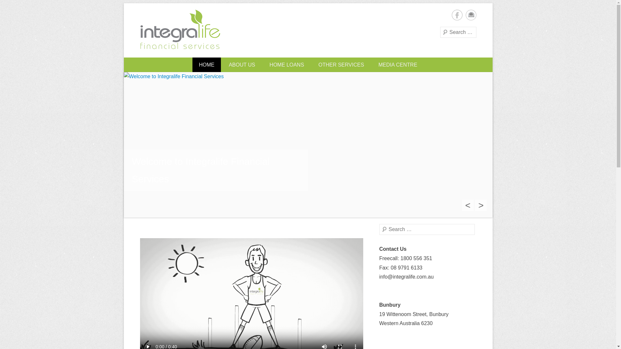  Describe the element at coordinates (141, 62) in the screenshot. I see `Skip to content` at that location.